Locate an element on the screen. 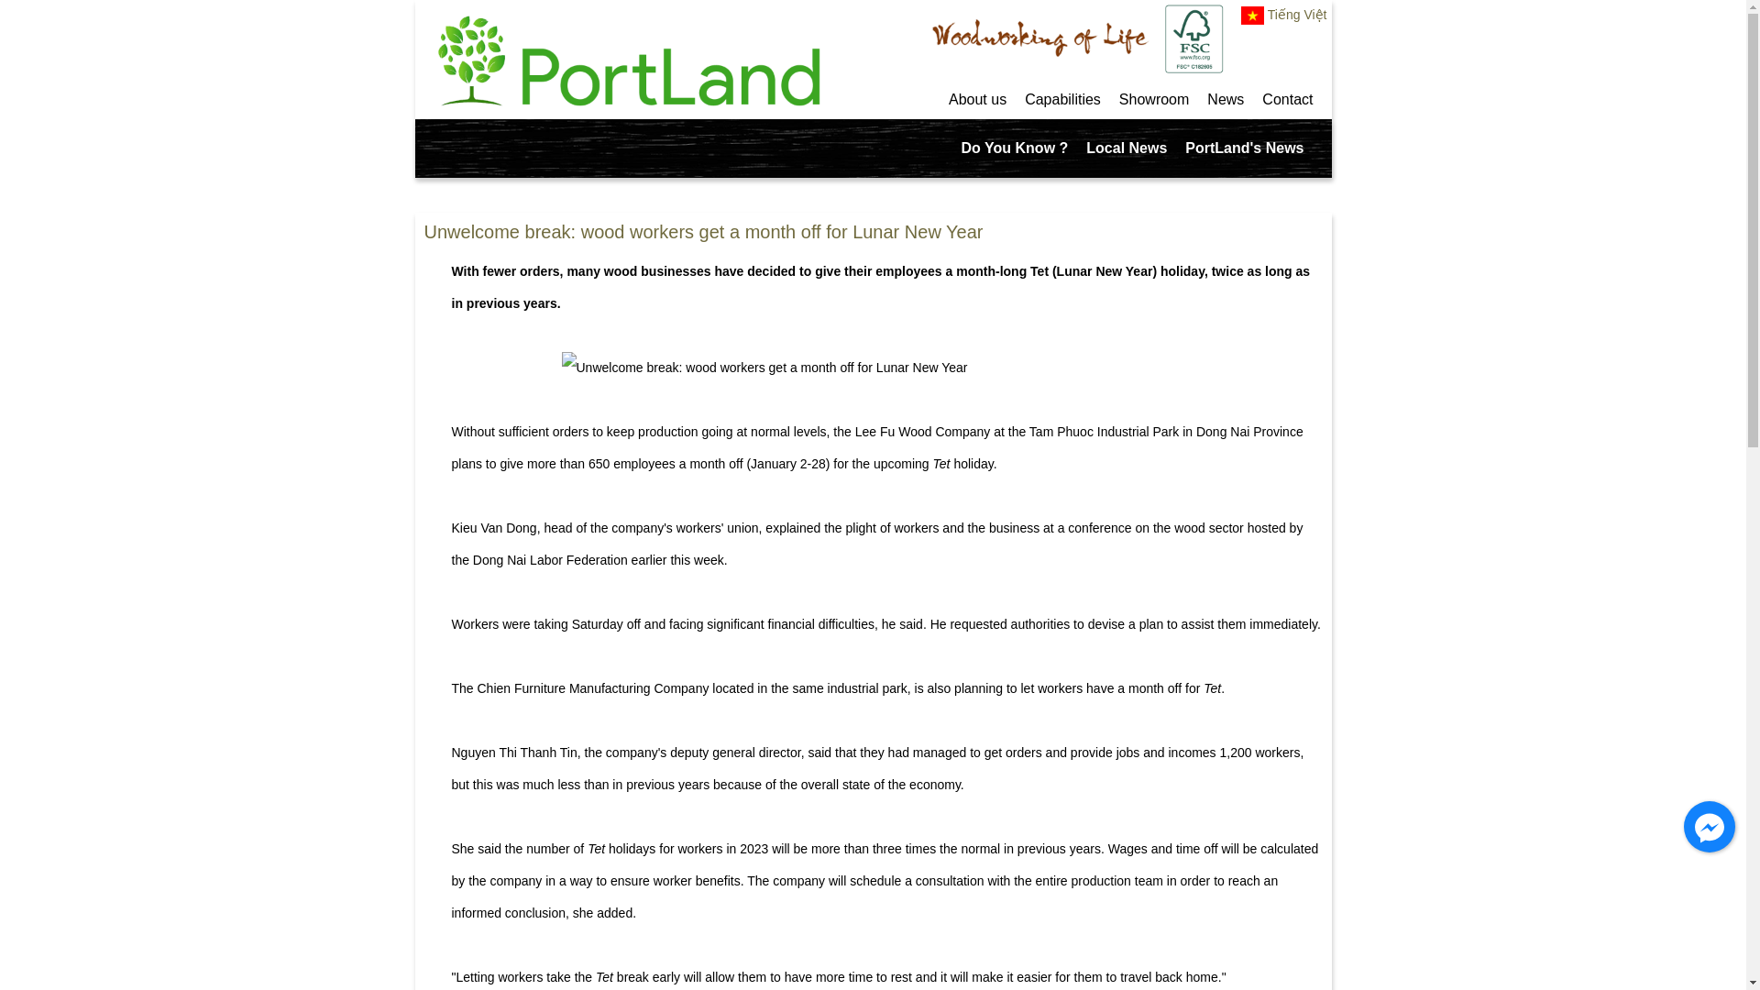 The width and height of the screenshot is (1760, 990). PortLand's News is located at coordinates (1244, 148).